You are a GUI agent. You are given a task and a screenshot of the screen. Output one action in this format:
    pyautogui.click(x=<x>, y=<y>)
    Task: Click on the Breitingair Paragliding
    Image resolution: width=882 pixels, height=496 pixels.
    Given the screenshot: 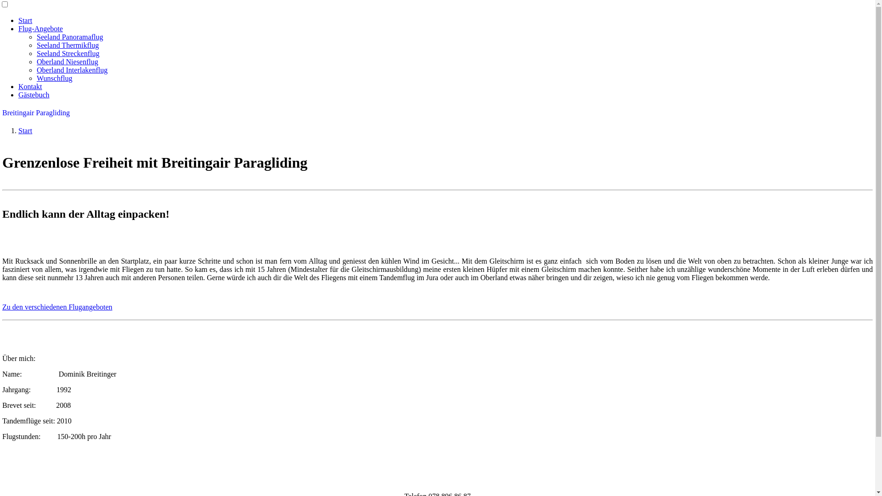 What is the action you would take?
    pyautogui.click(x=36, y=113)
    